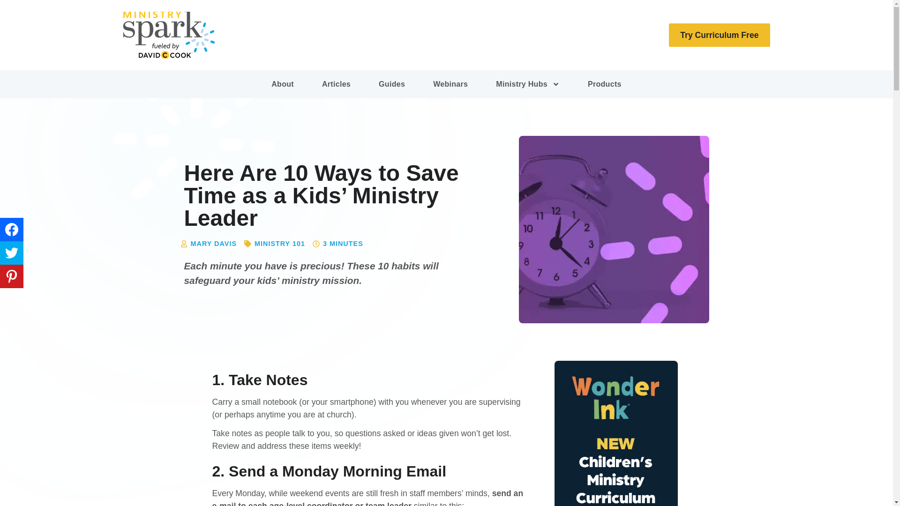 This screenshot has height=506, width=900. What do you see at coordinates (604, 84) in the screenshot?
I see `Products` at bounding box center [604, 84].